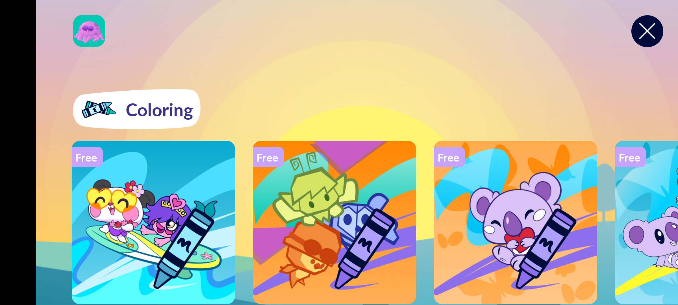 This screenshot has height=305, width=678. I want to click on Featured Content Free, so click(334, 222).